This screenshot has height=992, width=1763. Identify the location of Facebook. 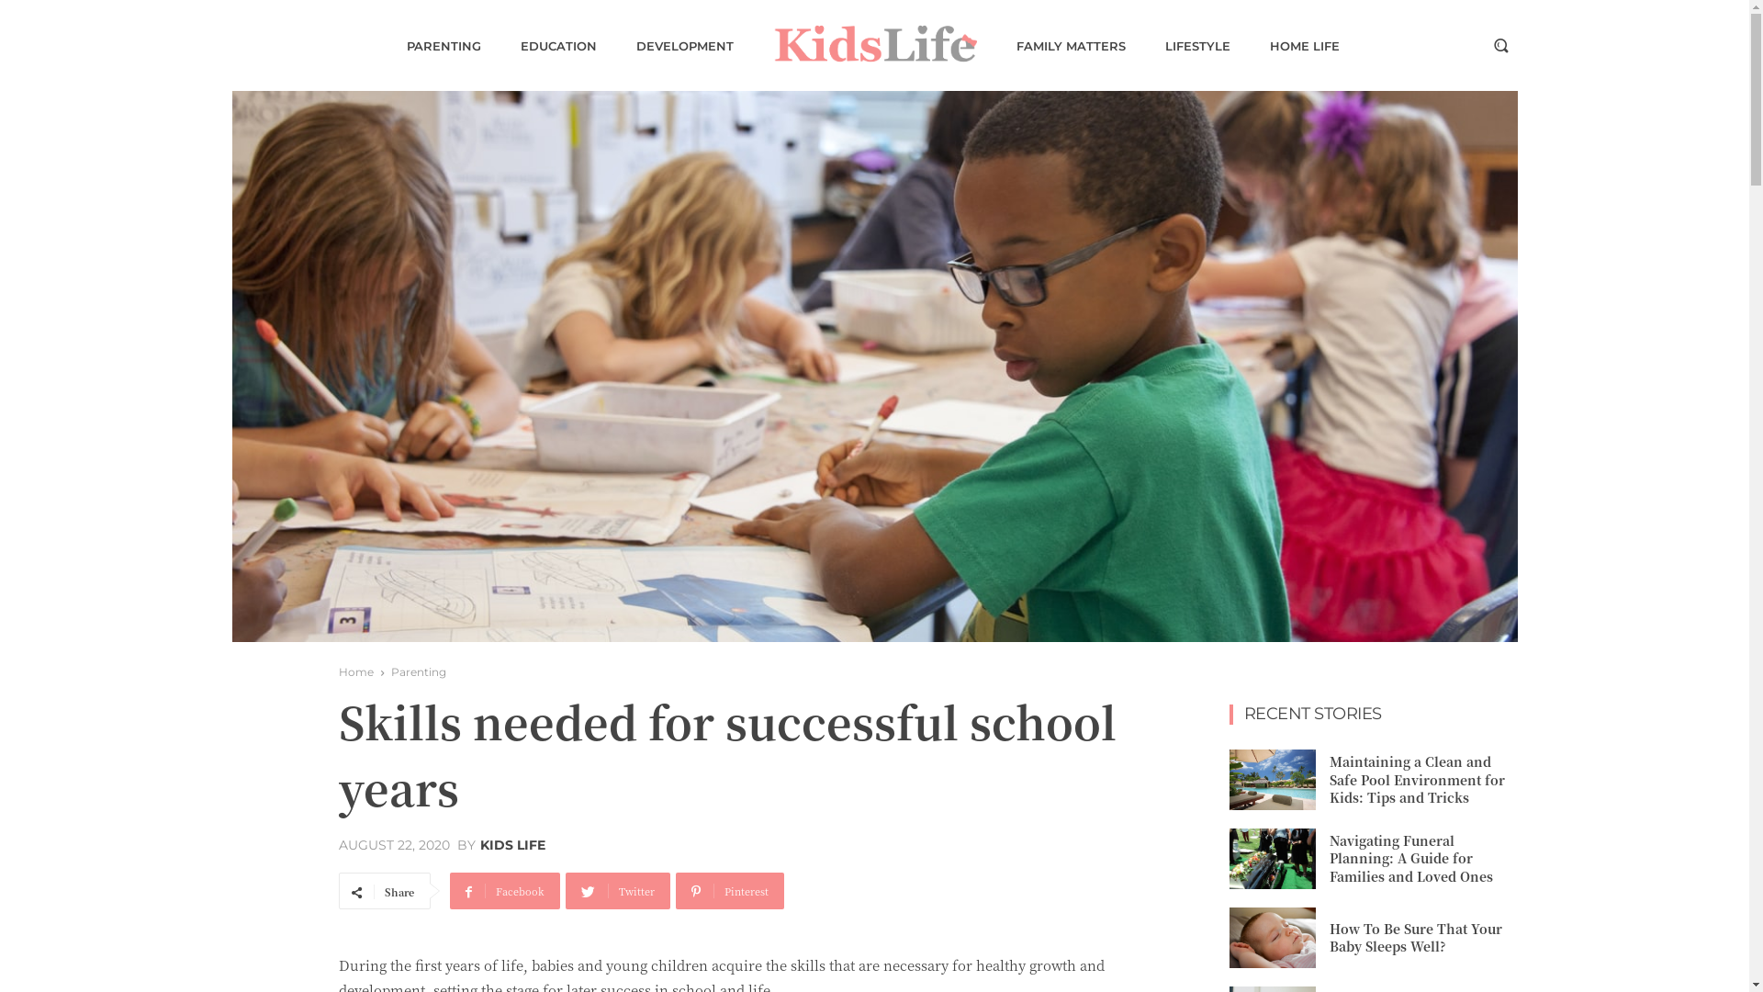
(505, 891).